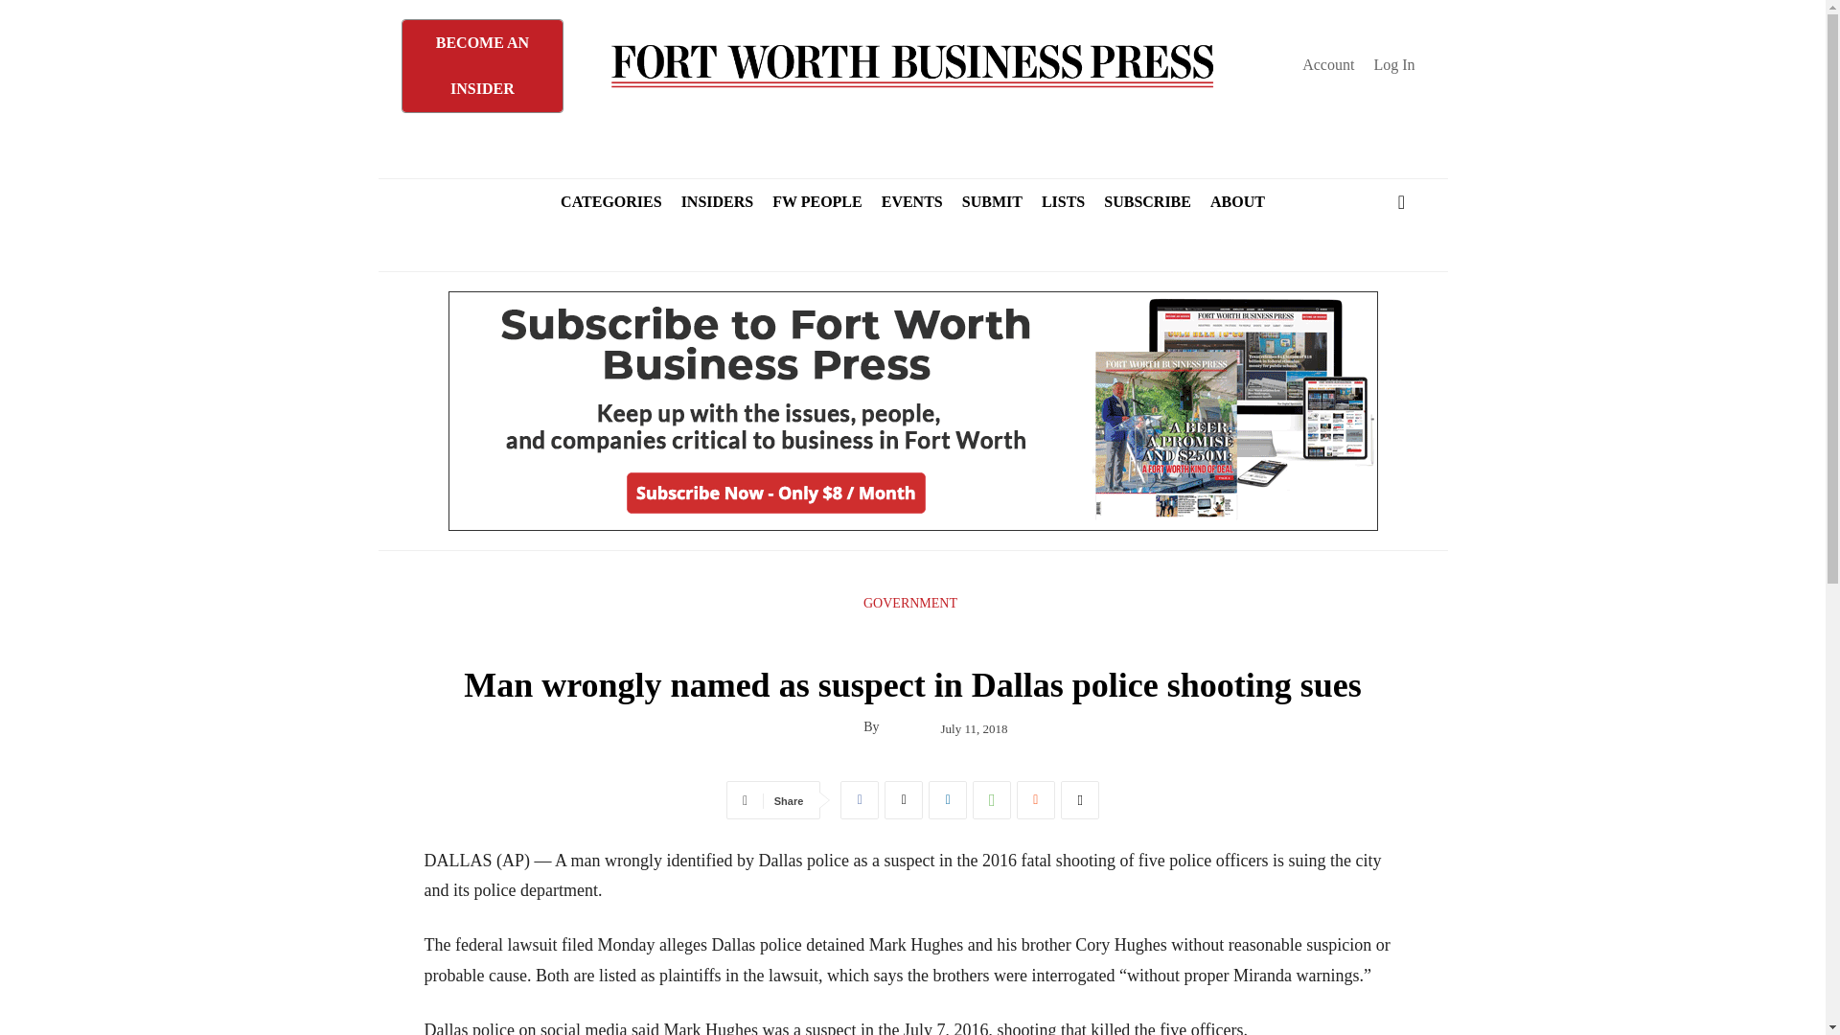  Describe the element at coordinates (948, 800) in the screenshot. I see `Linkedin` at that location.